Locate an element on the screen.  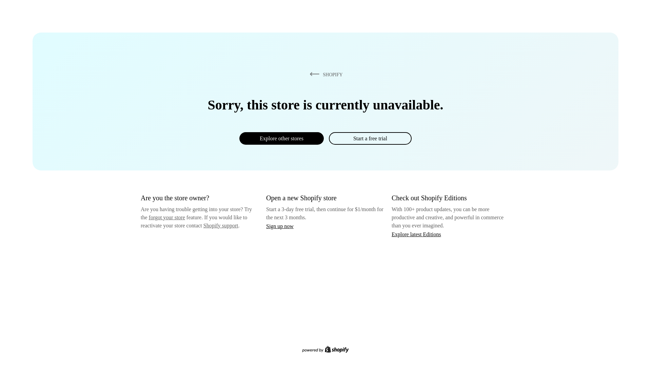
SHOPIFY is located at coordinates (325, 74).